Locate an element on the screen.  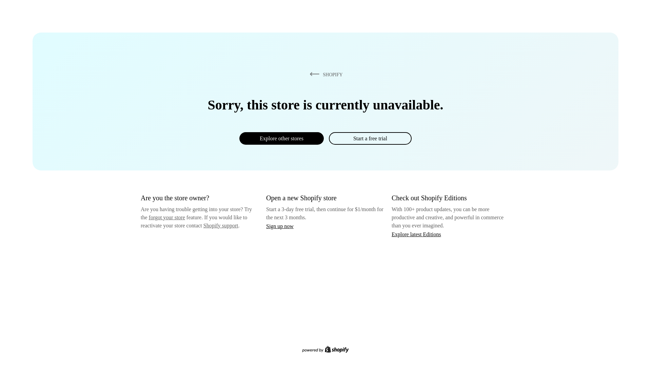
SHOPIFY is located at coordinates (325, 74).